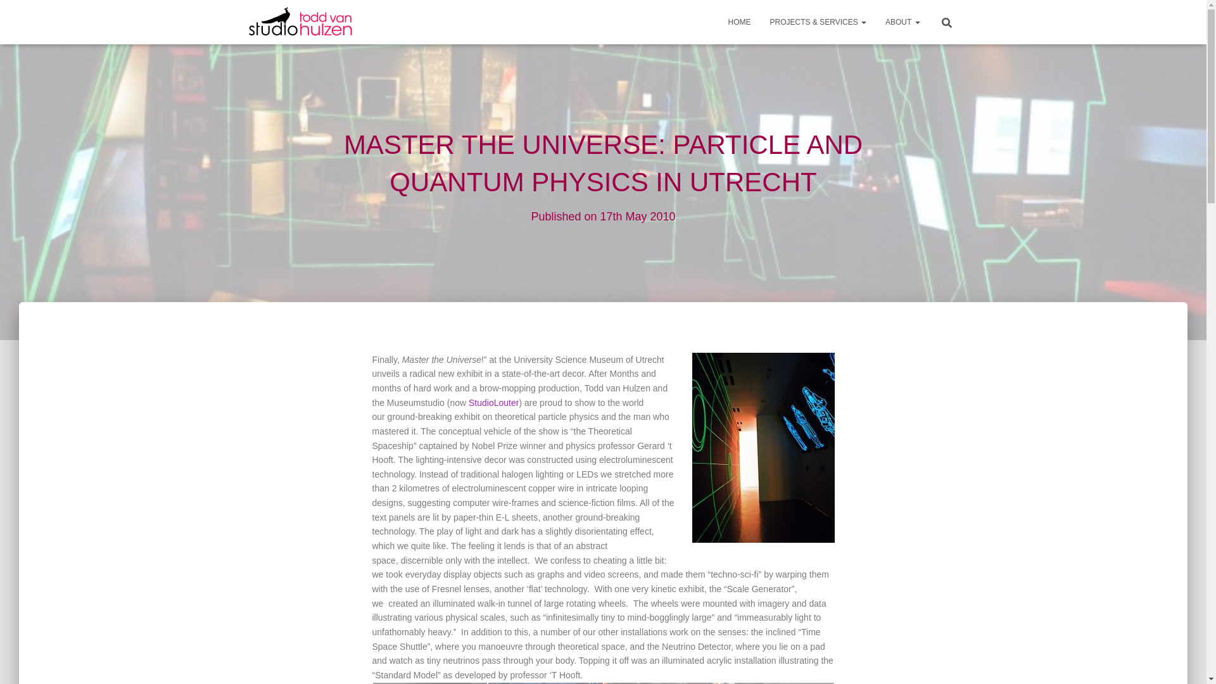 Image resolution: width=1216 pixels, height=684 pixels. What do you see at coordinates (300, 22) in the screenshot?
I see `Studio Todd van Hulzen` at bounding box center [300, 22].